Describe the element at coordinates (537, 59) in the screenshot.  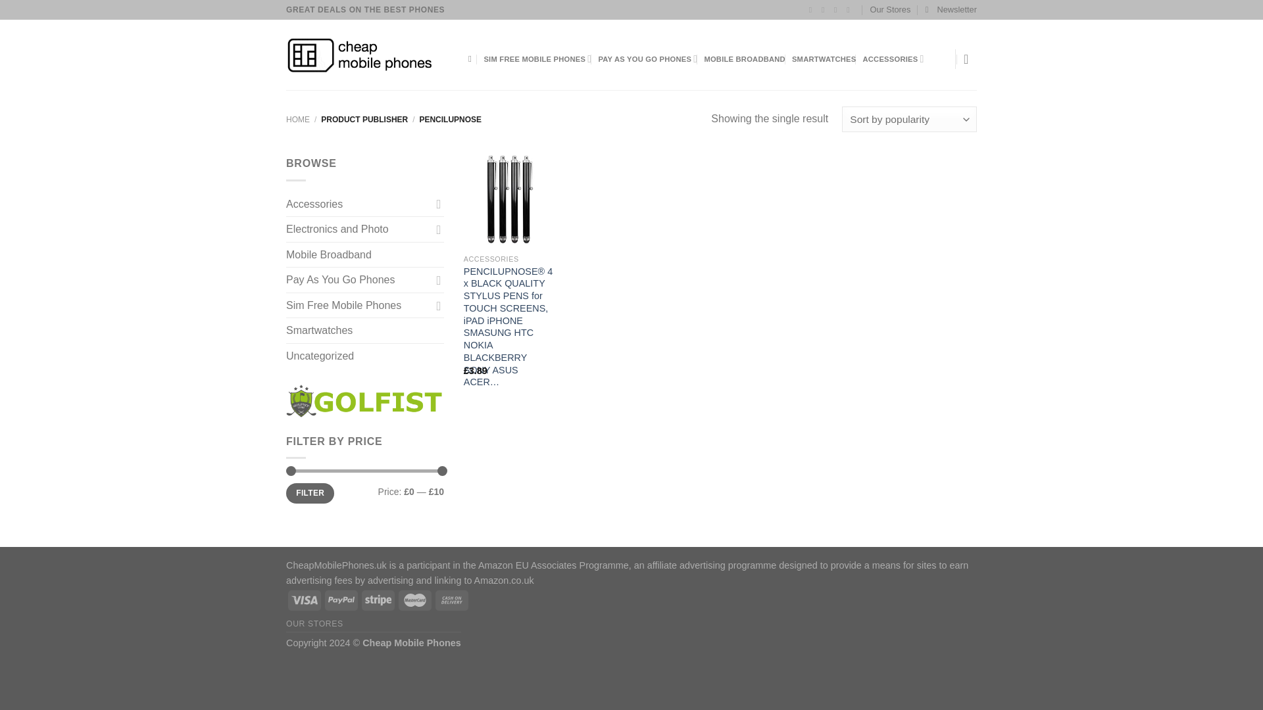
I see `SIM FREE MOBILE PHONES` at that location.